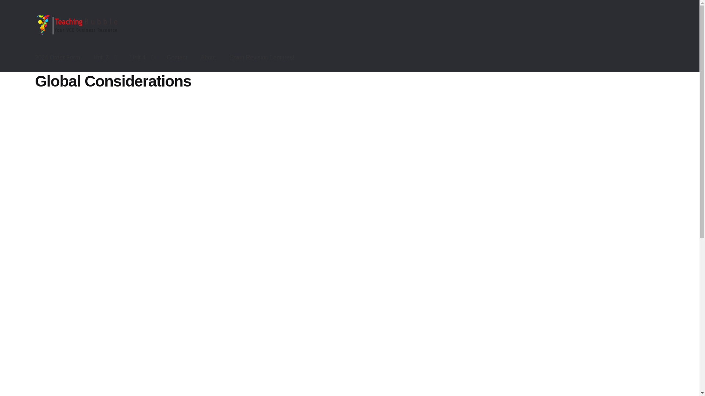 This screenshot has height=396, width=705. What do you see at coordinates (105, 57) in the screenshot?
I see `Unit 3` at bounding box center [105, 57].